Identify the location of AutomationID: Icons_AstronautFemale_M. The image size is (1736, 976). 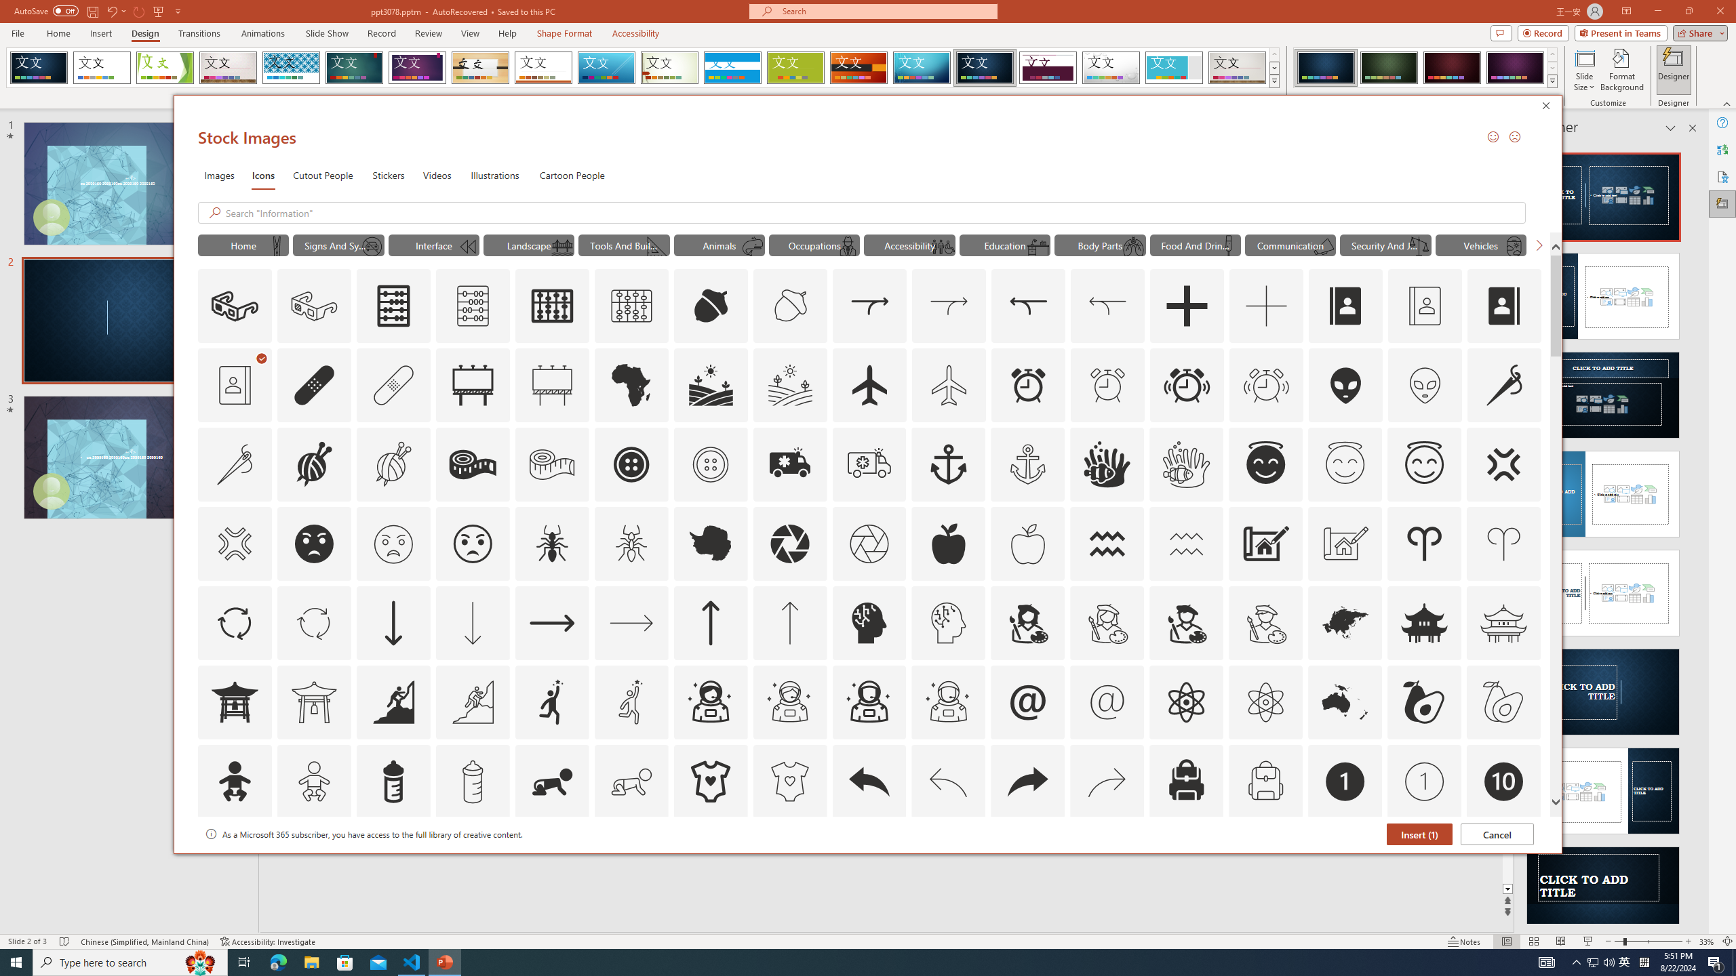
(789, 701).